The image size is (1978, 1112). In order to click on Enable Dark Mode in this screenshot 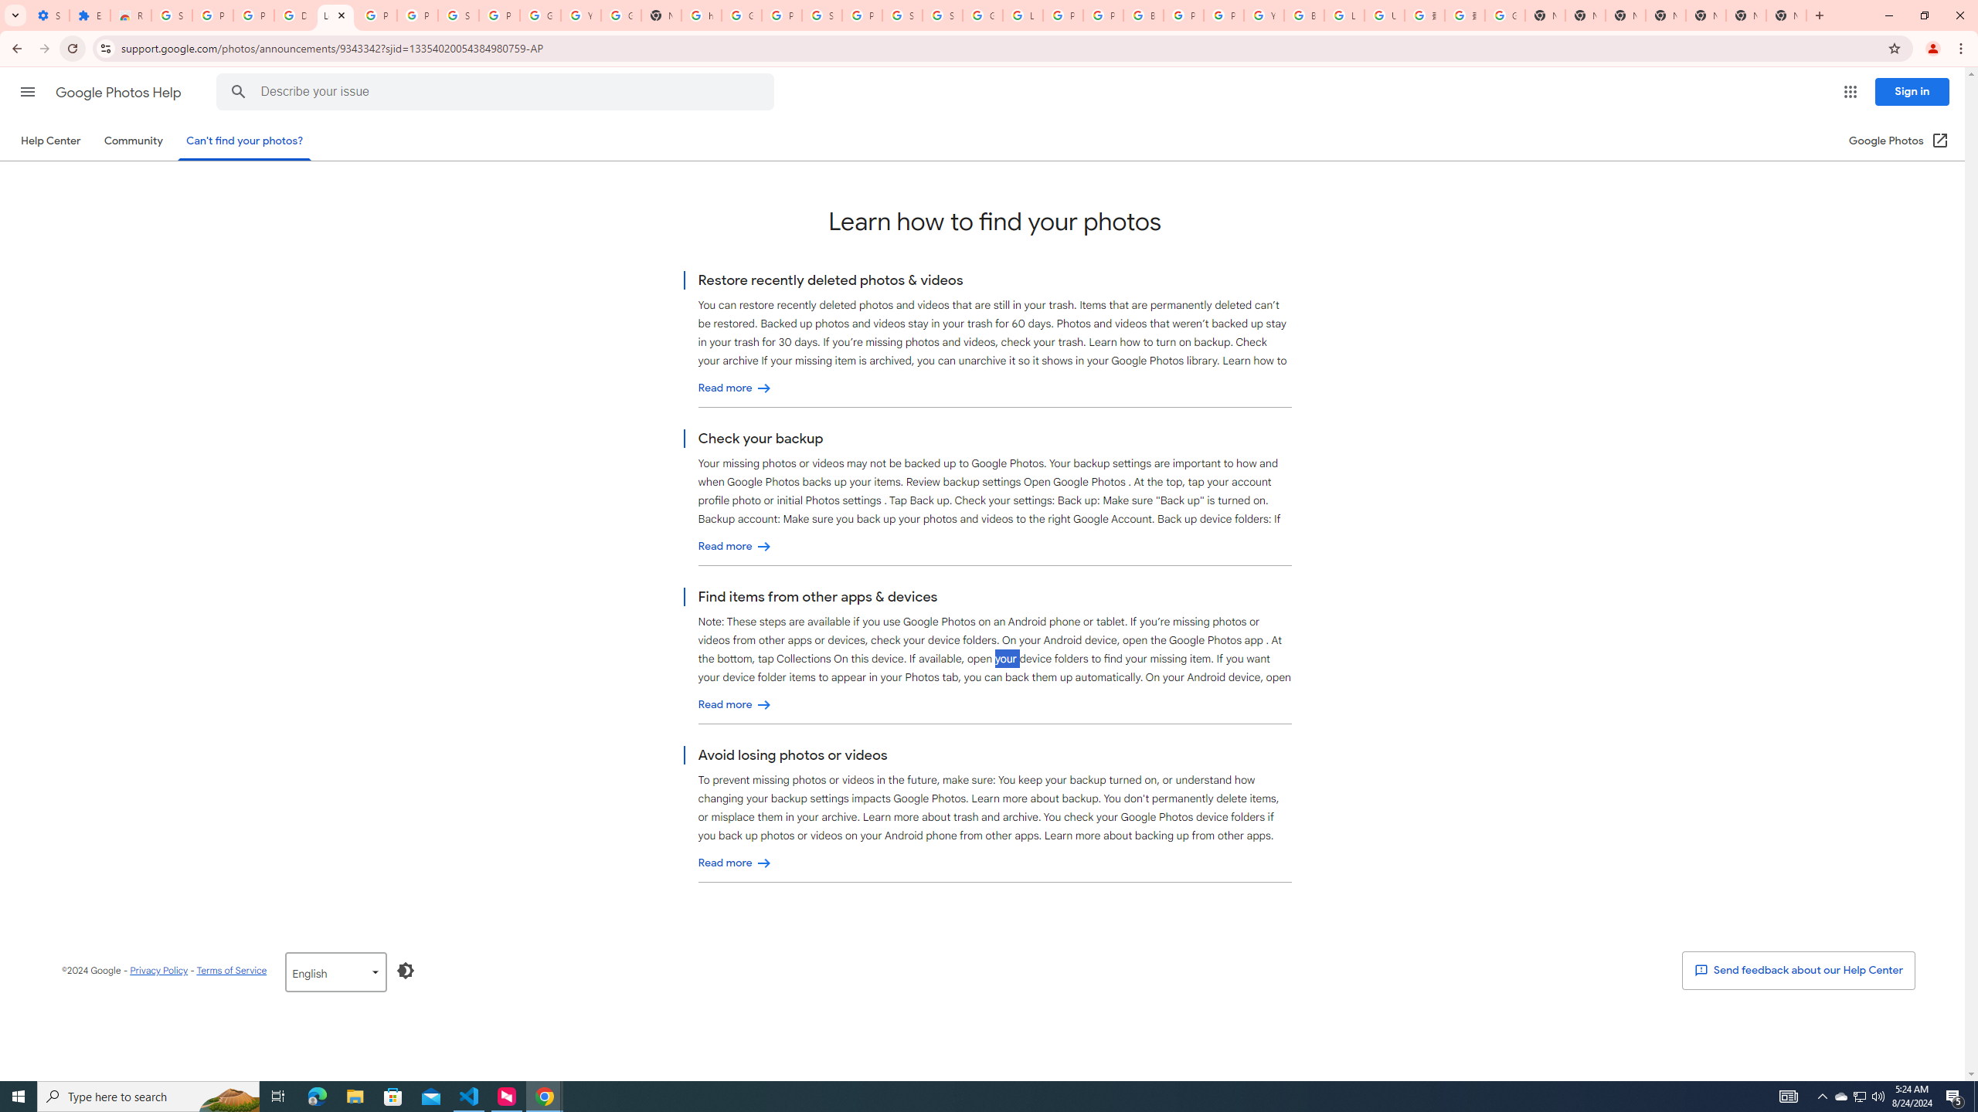, I will do `click(406, 970)`.